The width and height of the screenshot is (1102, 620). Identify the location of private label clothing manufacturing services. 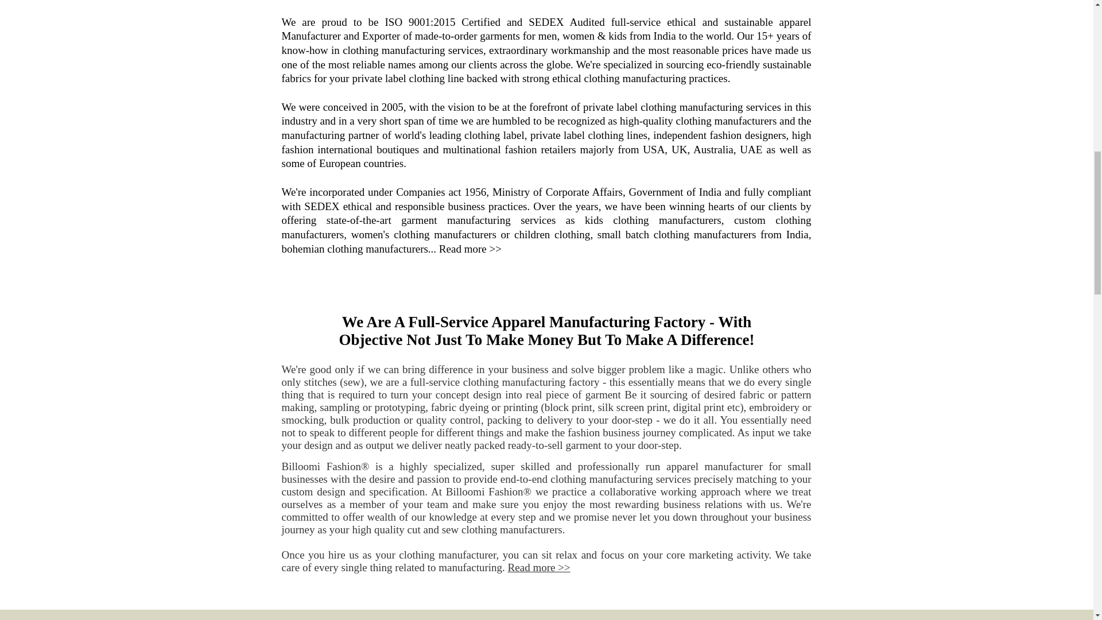
(682, 107).